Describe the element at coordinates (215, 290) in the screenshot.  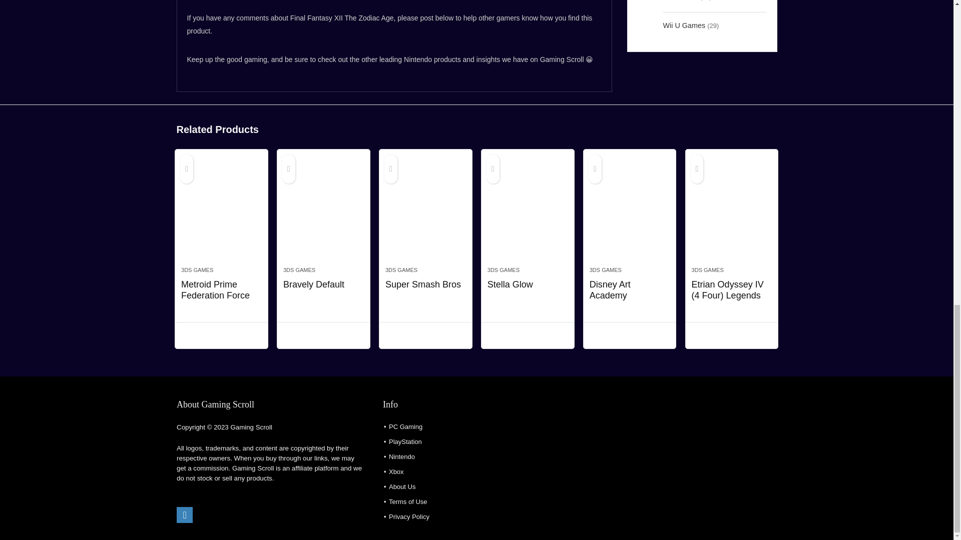
I see `Metroid Prime Federation Force` at that location.